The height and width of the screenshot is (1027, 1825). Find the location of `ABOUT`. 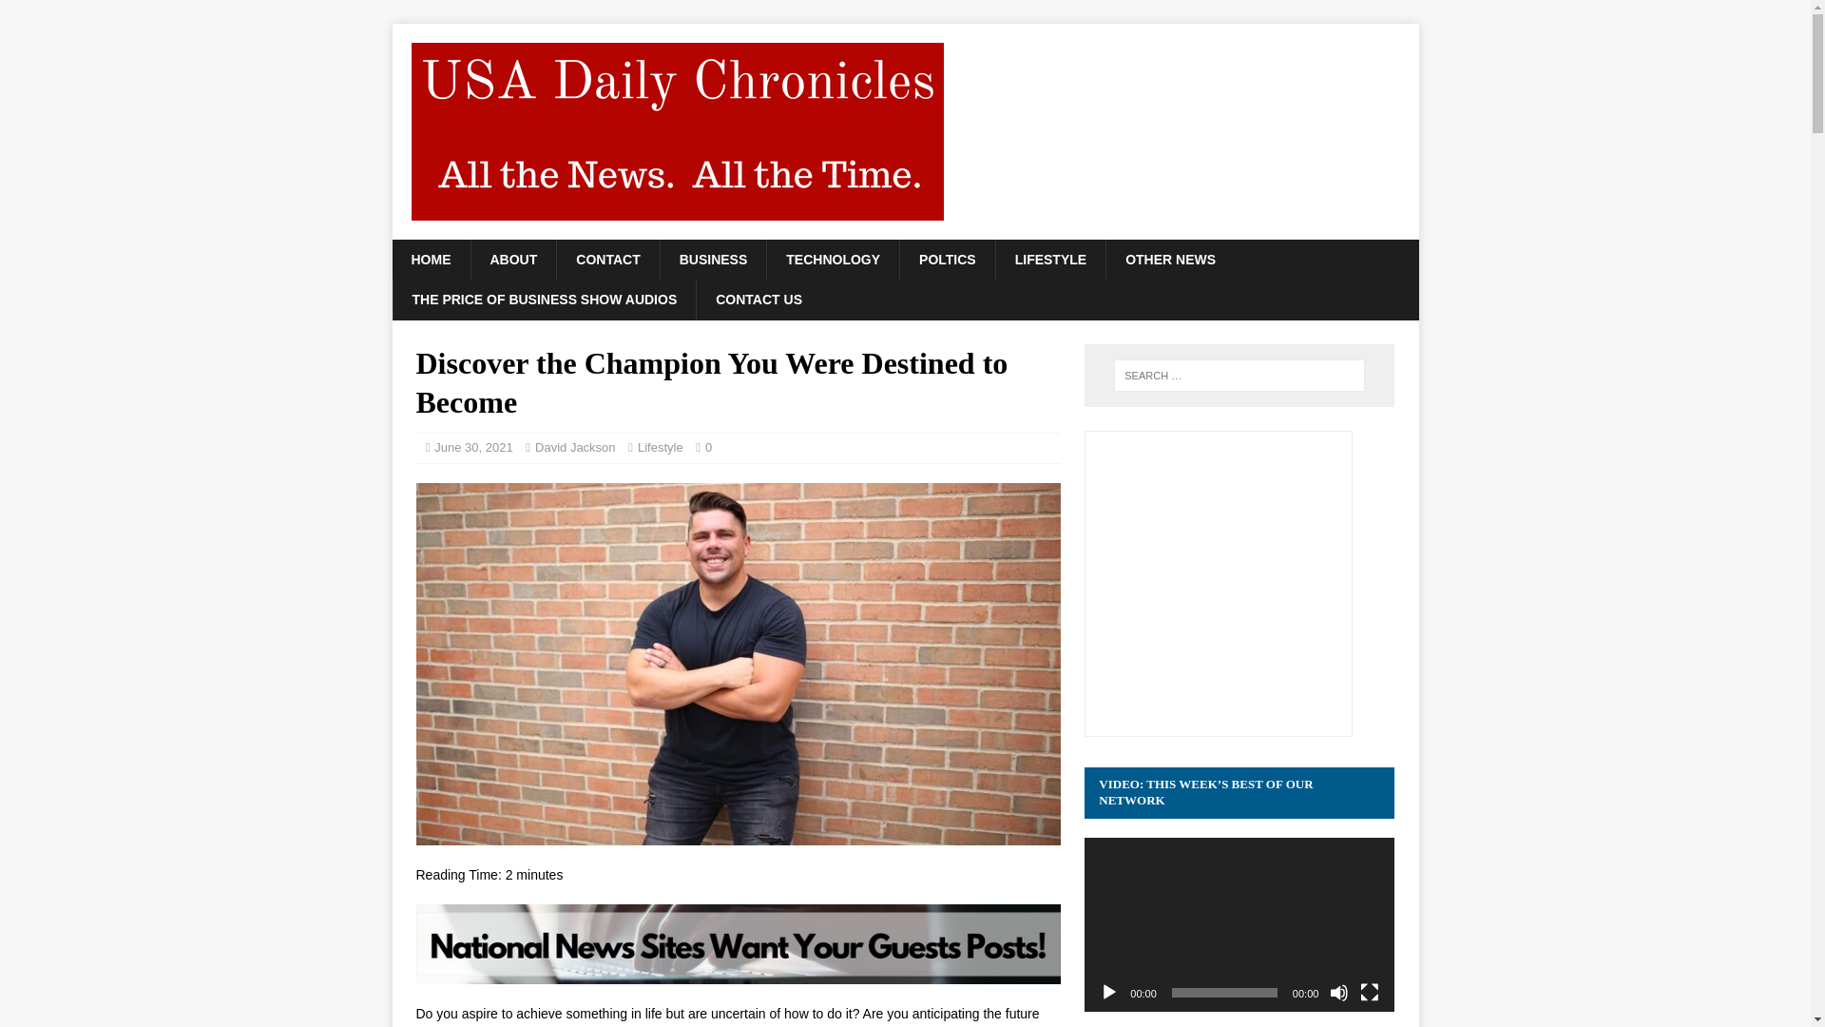

ABOUT is located at coordinates (512, 259).